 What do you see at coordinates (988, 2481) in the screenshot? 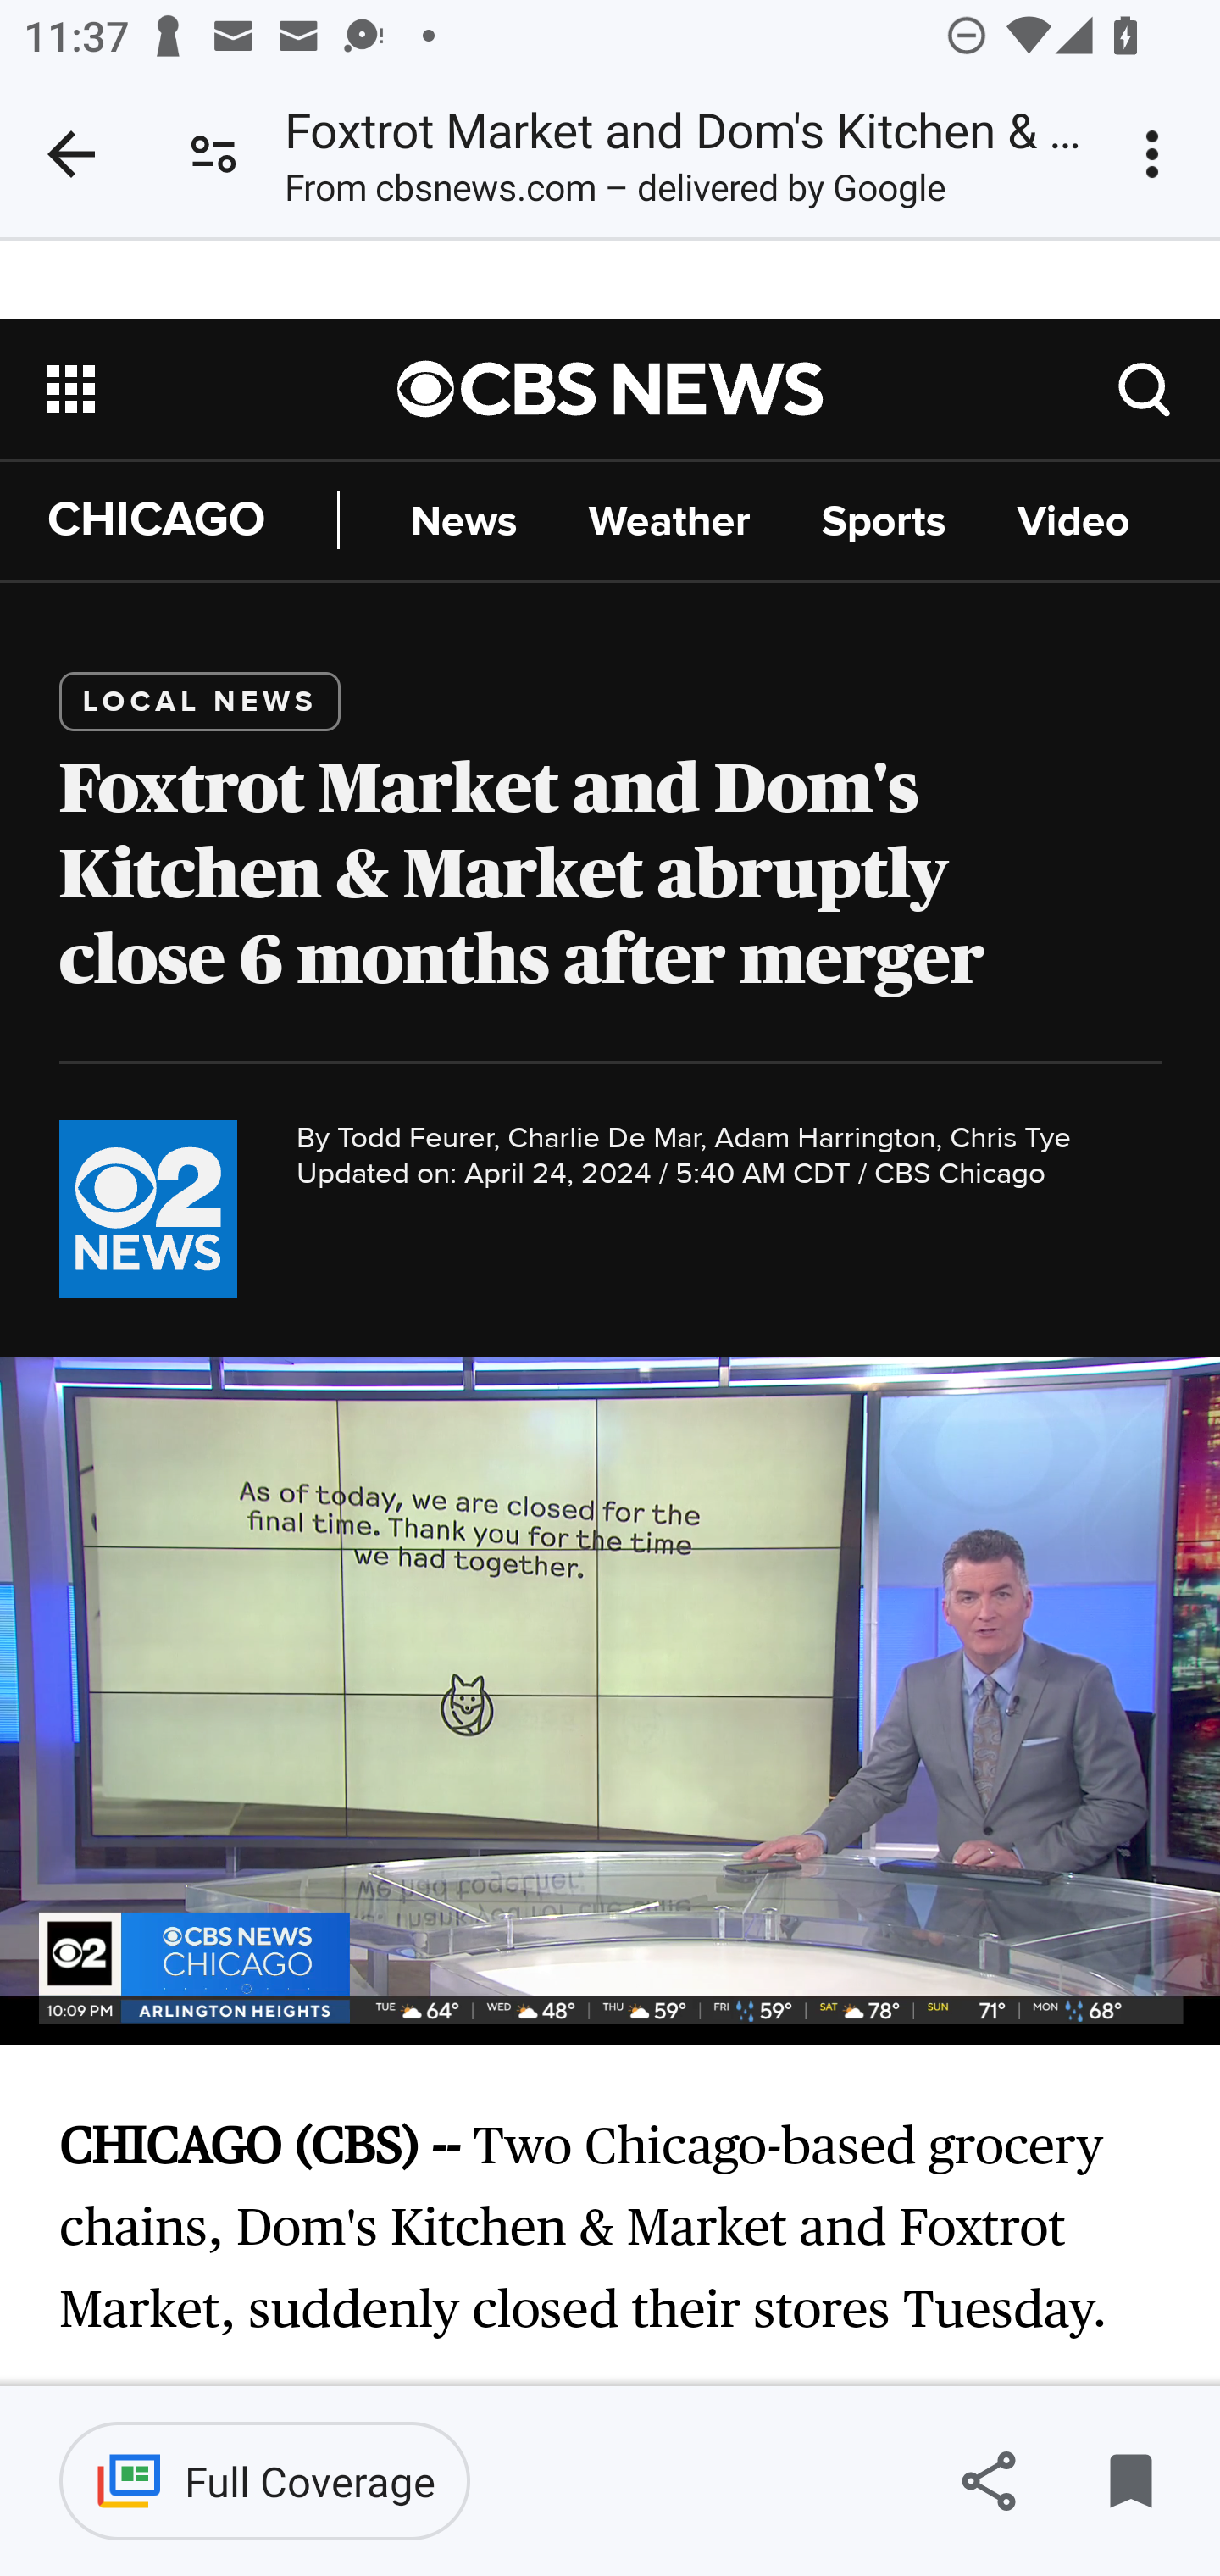
I see `Share` at bounding box center [988, 2481].